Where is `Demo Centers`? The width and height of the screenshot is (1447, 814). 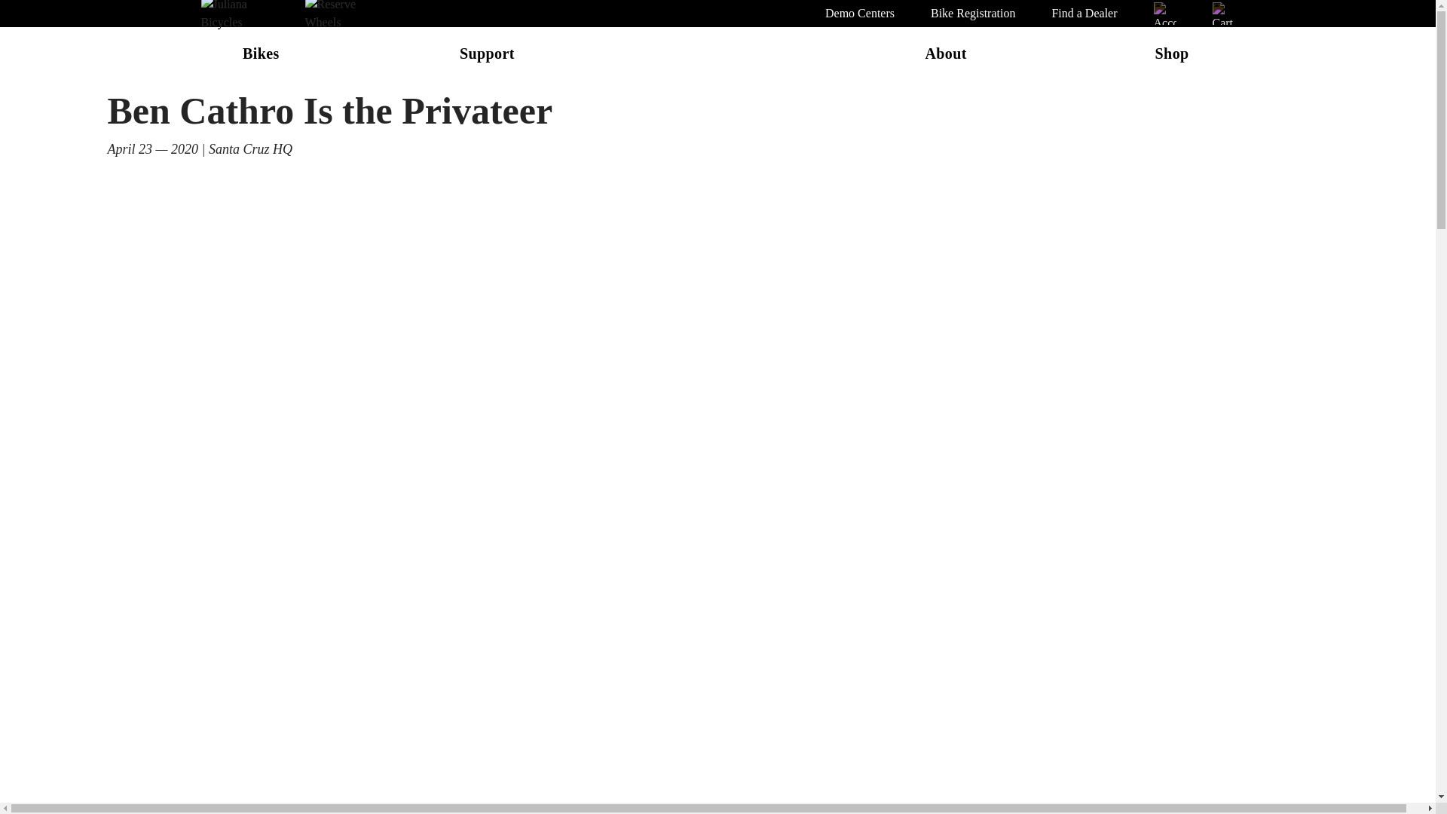 Demo Centers is located at coordinates (859, 14).